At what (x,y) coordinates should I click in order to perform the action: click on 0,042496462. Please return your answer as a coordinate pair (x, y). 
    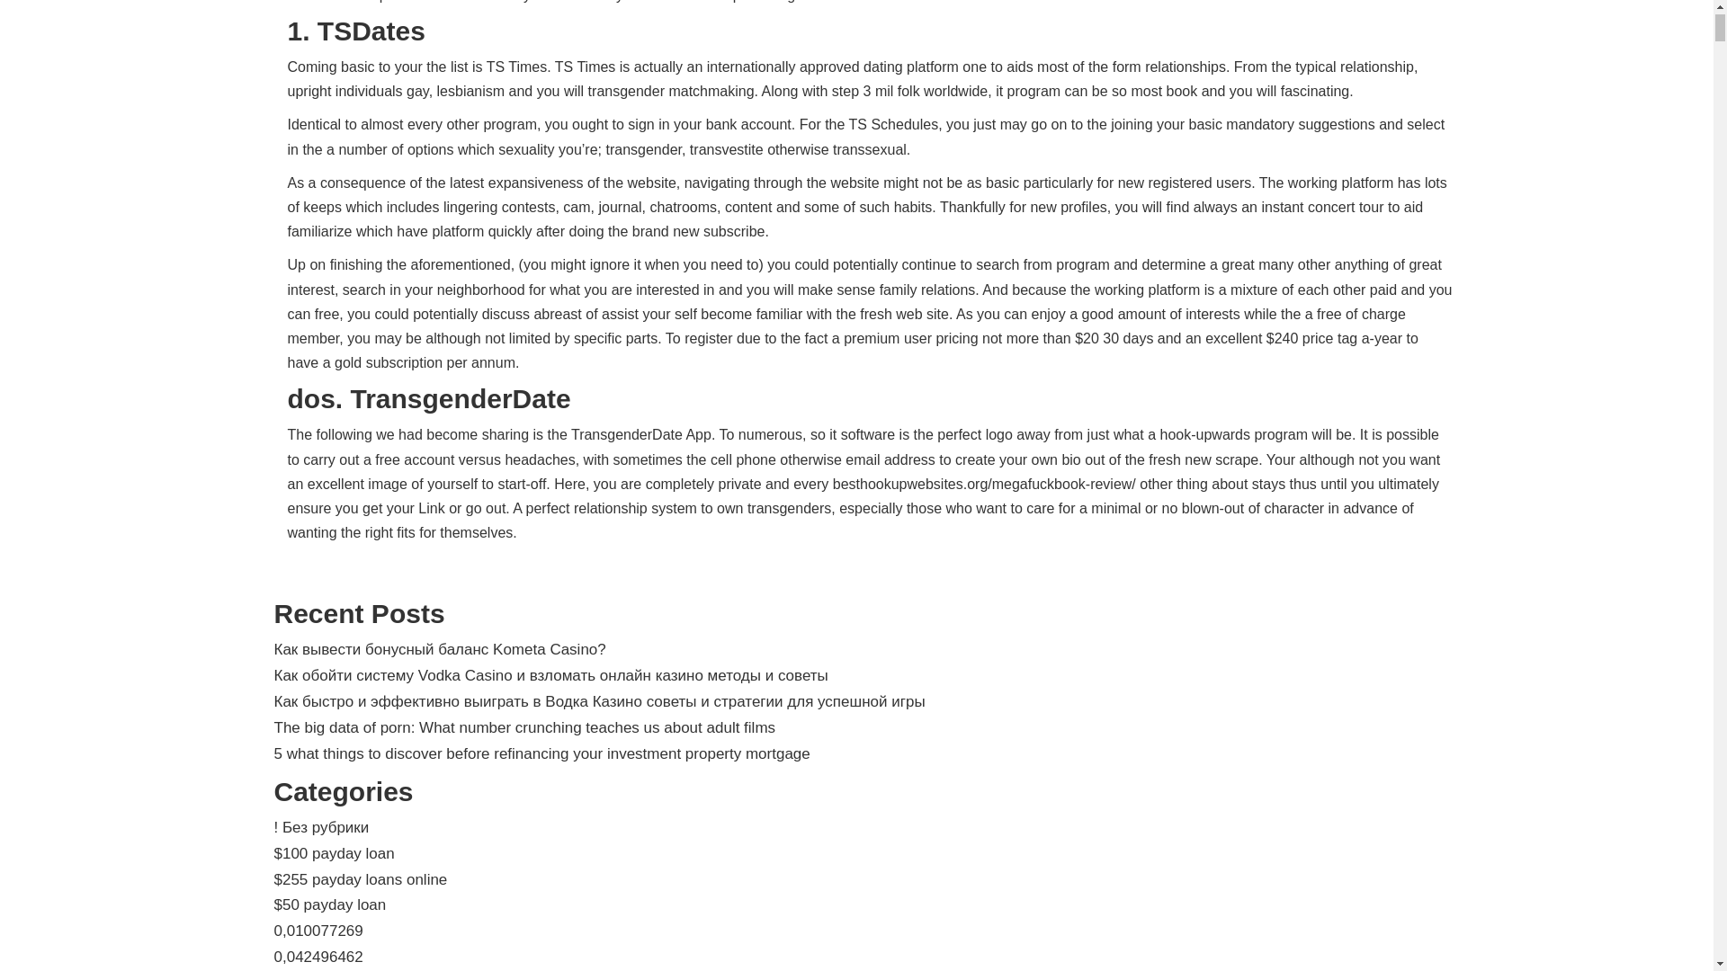
    Looking at the image, I should click on (318, 957).